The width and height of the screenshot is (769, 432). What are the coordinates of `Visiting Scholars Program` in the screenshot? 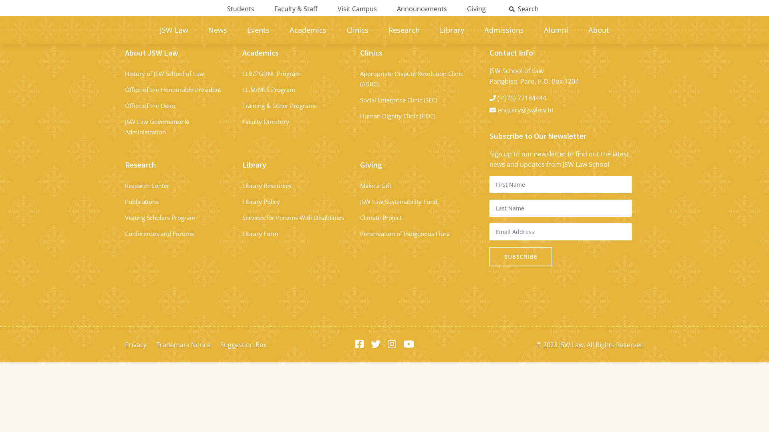 It's located at (160, 218).